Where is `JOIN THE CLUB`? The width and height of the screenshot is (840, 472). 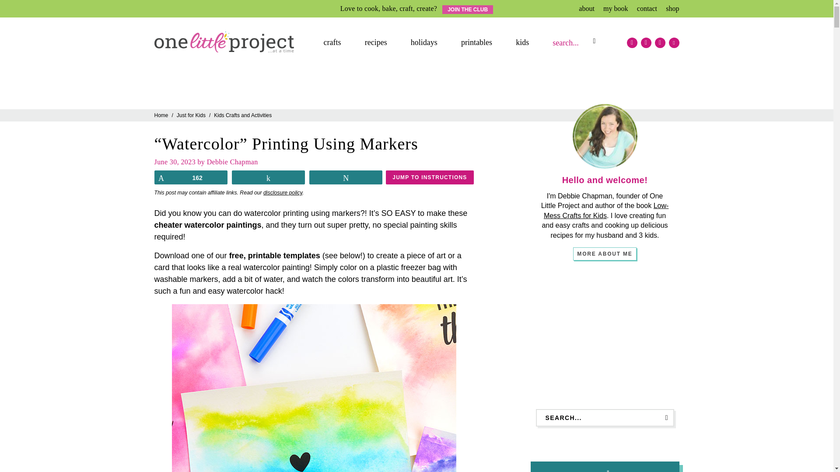
JOIN THE CLUB is located at coordinates (468, 10).